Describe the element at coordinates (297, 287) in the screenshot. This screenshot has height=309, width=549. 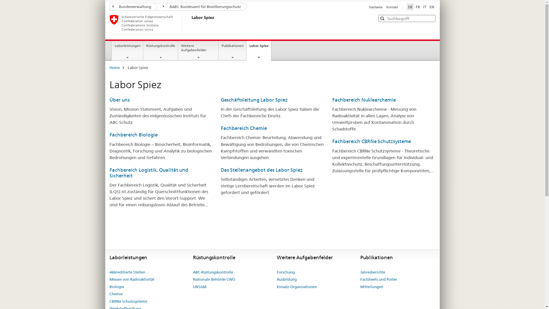
I see `Einsatz-Organisationen` at that location.